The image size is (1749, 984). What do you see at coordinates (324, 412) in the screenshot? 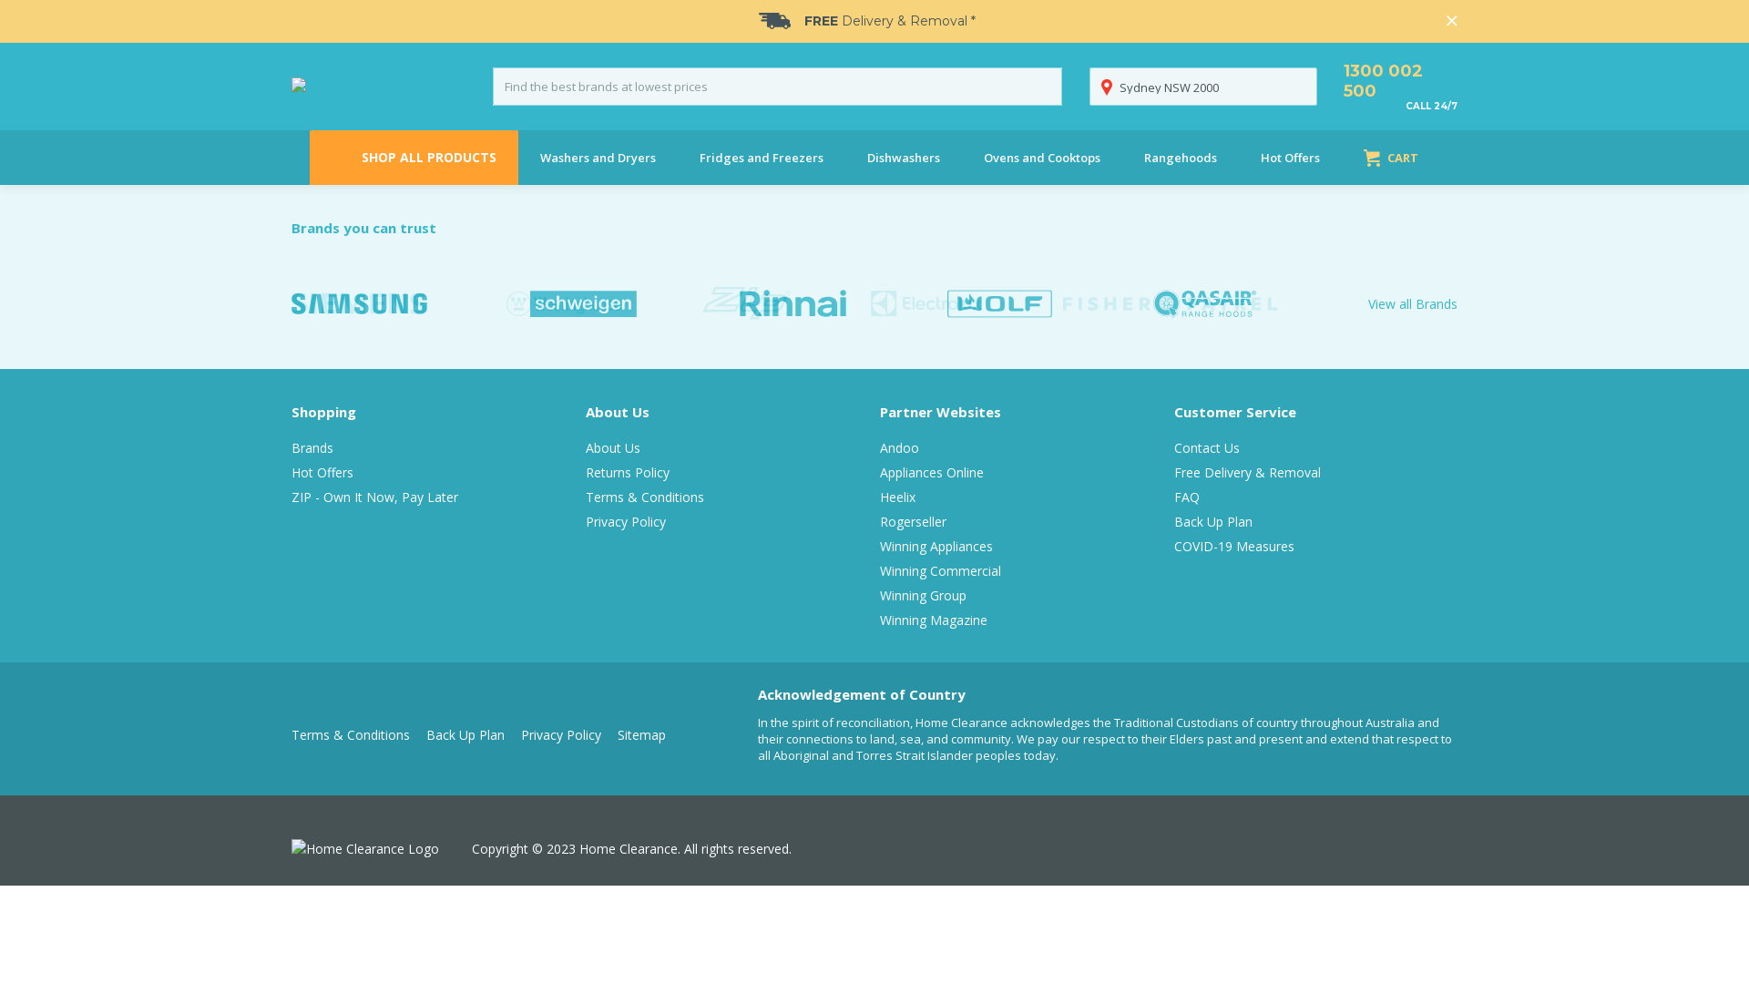
I see `Shopping` at bounding box center [324, 412].